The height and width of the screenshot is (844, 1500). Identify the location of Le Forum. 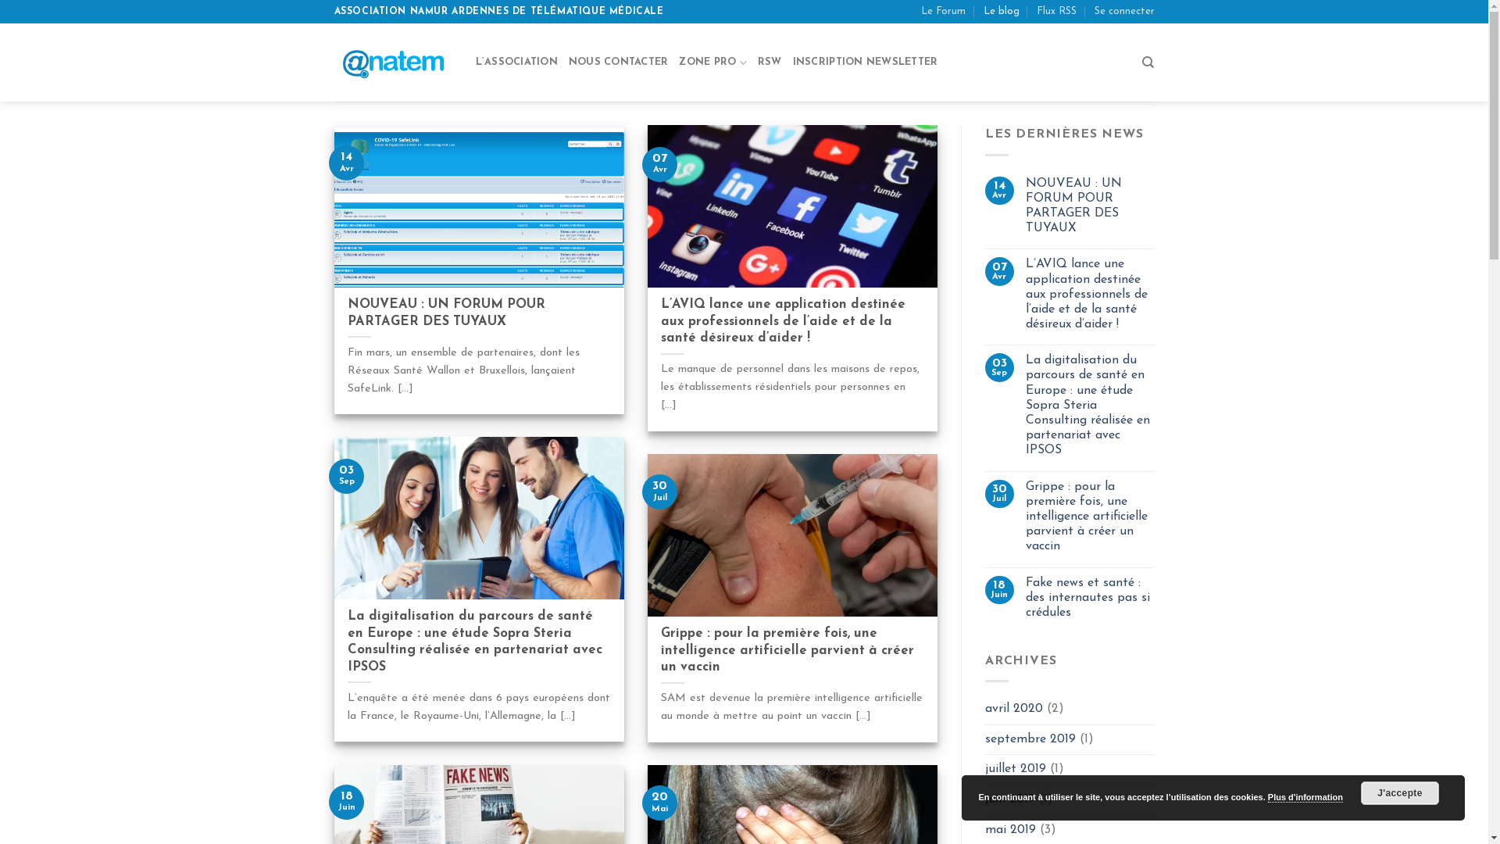
(944, 12).